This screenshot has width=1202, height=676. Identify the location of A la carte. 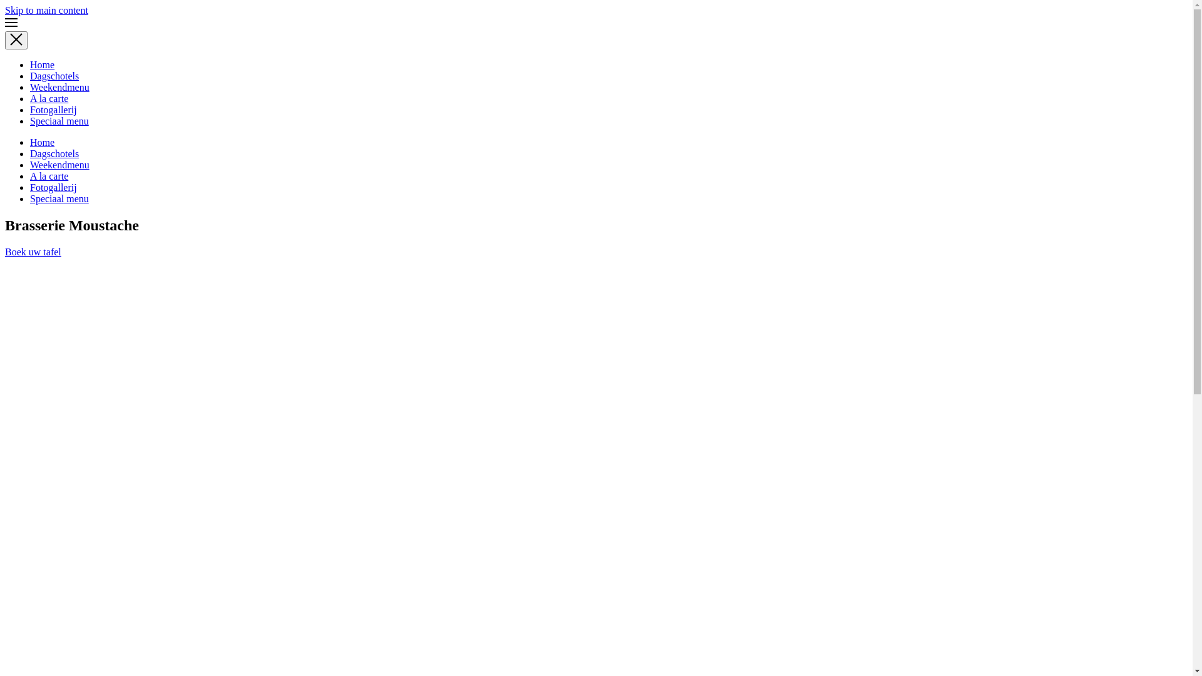
(49, 177).